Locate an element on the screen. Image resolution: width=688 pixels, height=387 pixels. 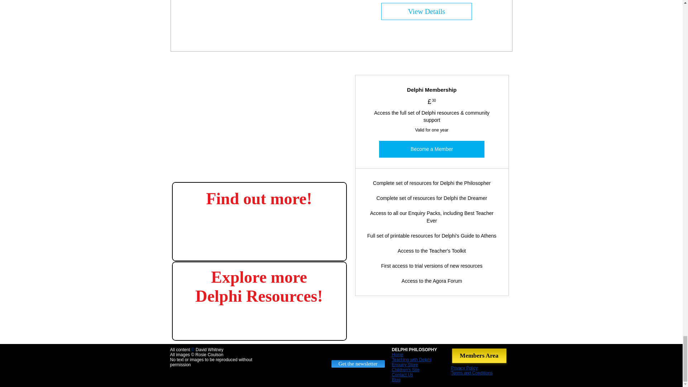
Become a Member is located at coordinates (431, 149).